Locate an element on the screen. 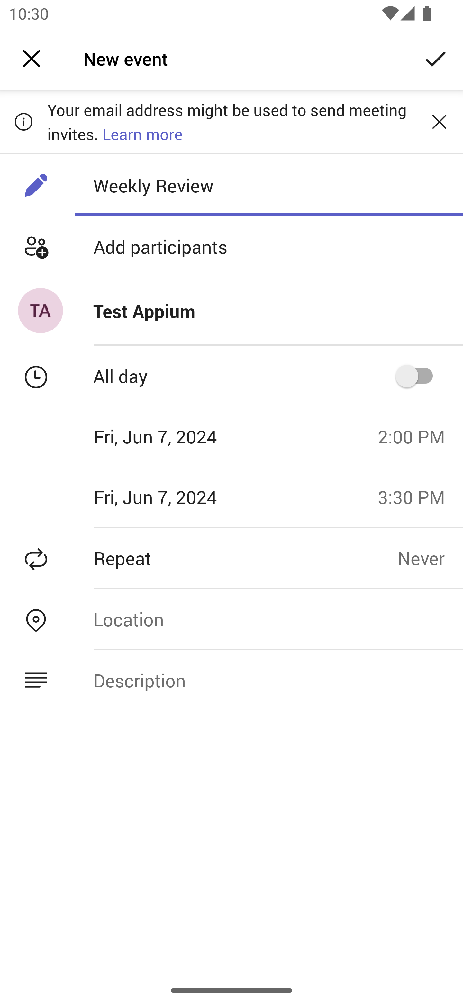 This screenshot has height=1004, width=463. Weekly Review is located at coordinates (269, 185).